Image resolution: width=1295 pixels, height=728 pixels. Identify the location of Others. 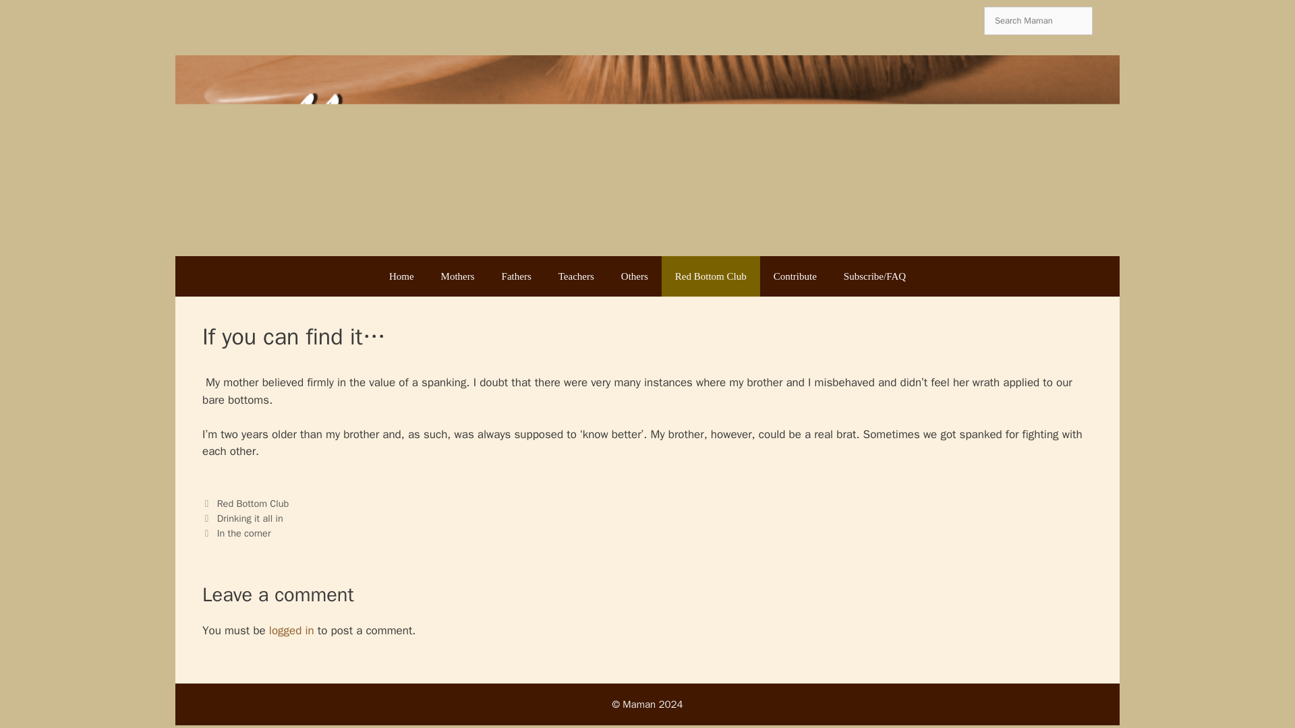
(634, 276).